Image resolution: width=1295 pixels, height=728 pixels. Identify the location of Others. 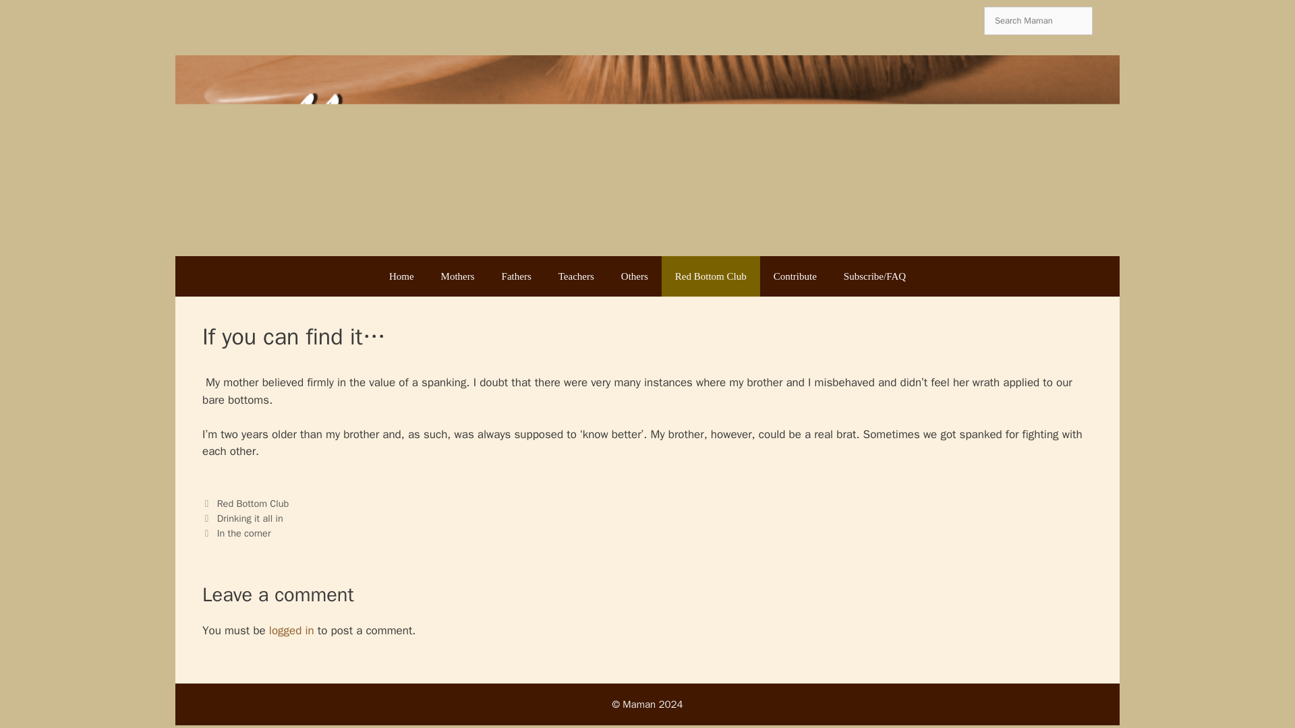
(634, 276).